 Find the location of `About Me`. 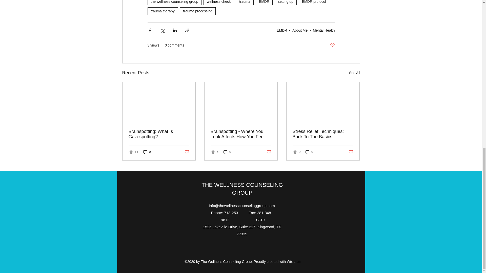

About Me is located at coordinates (300, 30).